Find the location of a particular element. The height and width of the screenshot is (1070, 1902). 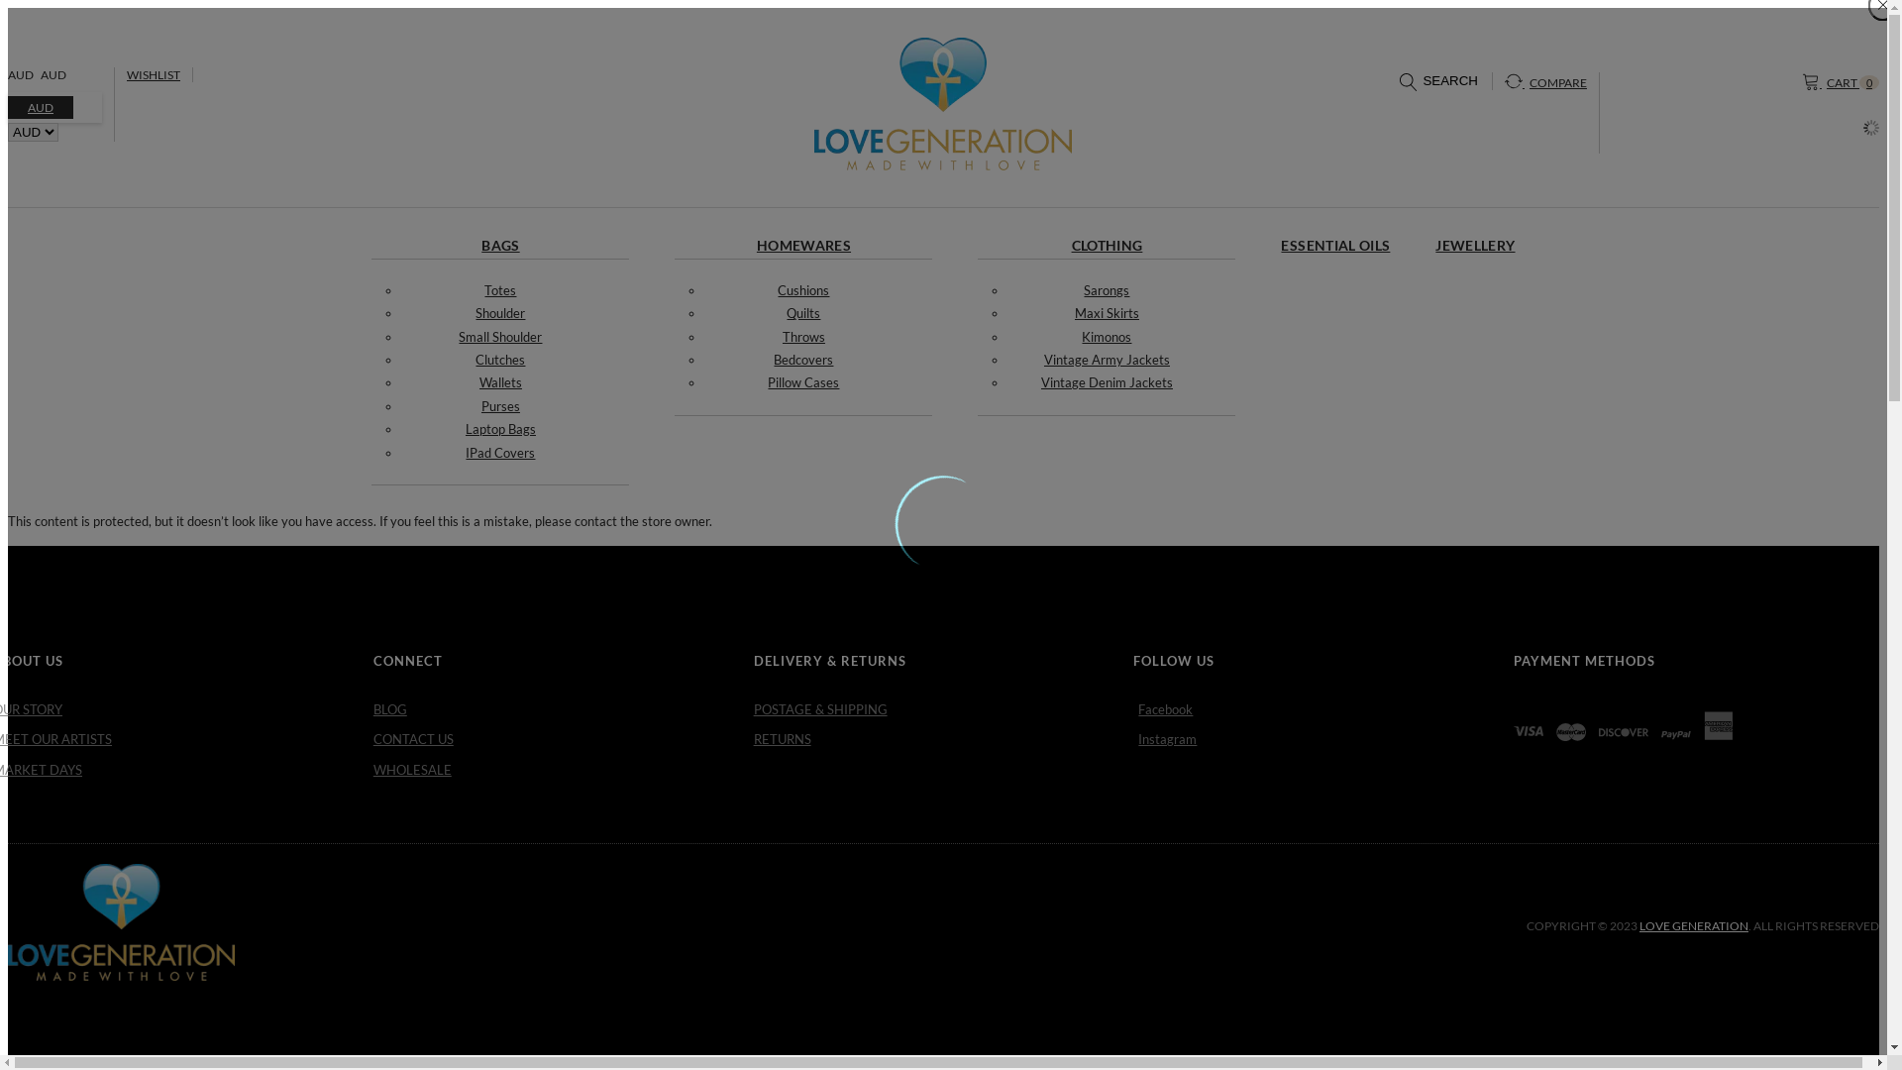

Facebook is located at coordinates (1323, 709).